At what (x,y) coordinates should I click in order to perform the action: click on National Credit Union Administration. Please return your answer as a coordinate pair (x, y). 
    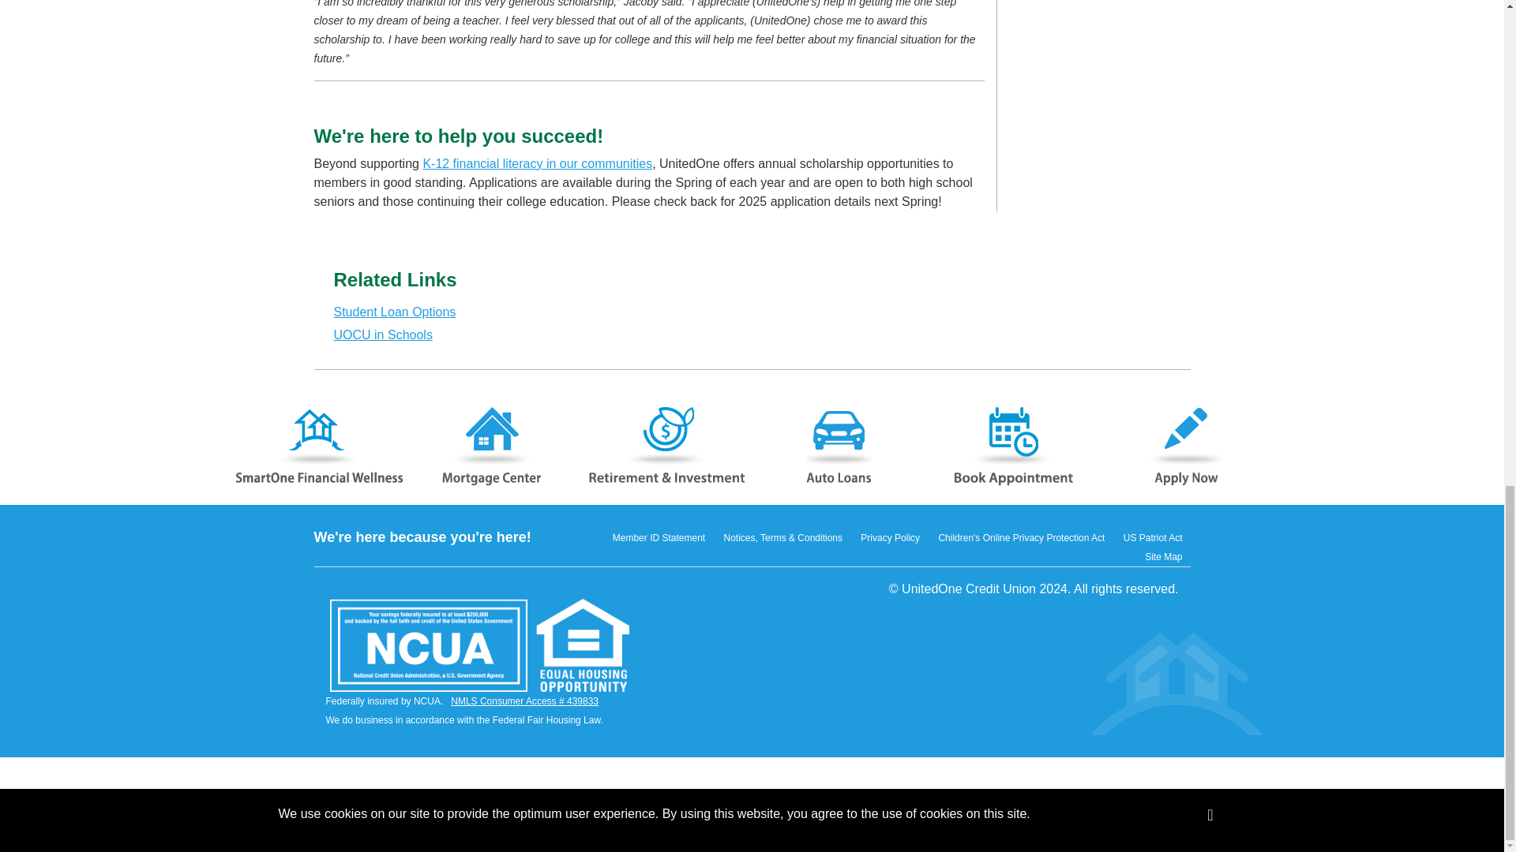
    Looking at the image, I should click on (429, 645).